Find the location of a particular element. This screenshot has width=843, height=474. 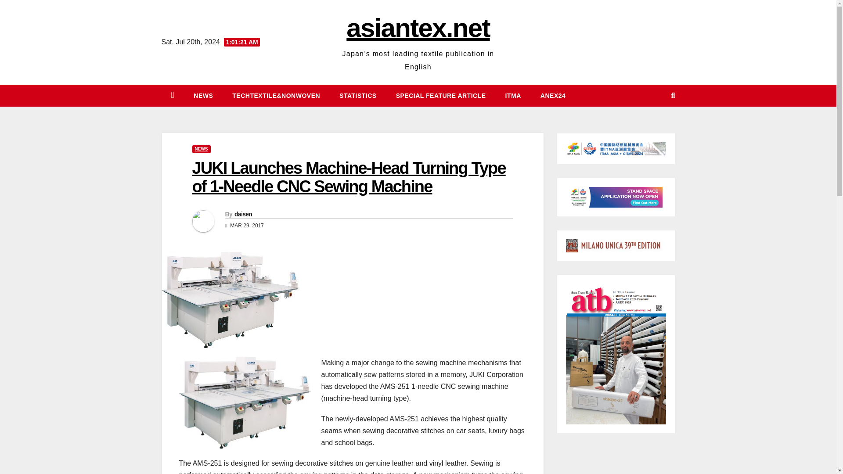

Statistics is located at coordinates (357, 96).